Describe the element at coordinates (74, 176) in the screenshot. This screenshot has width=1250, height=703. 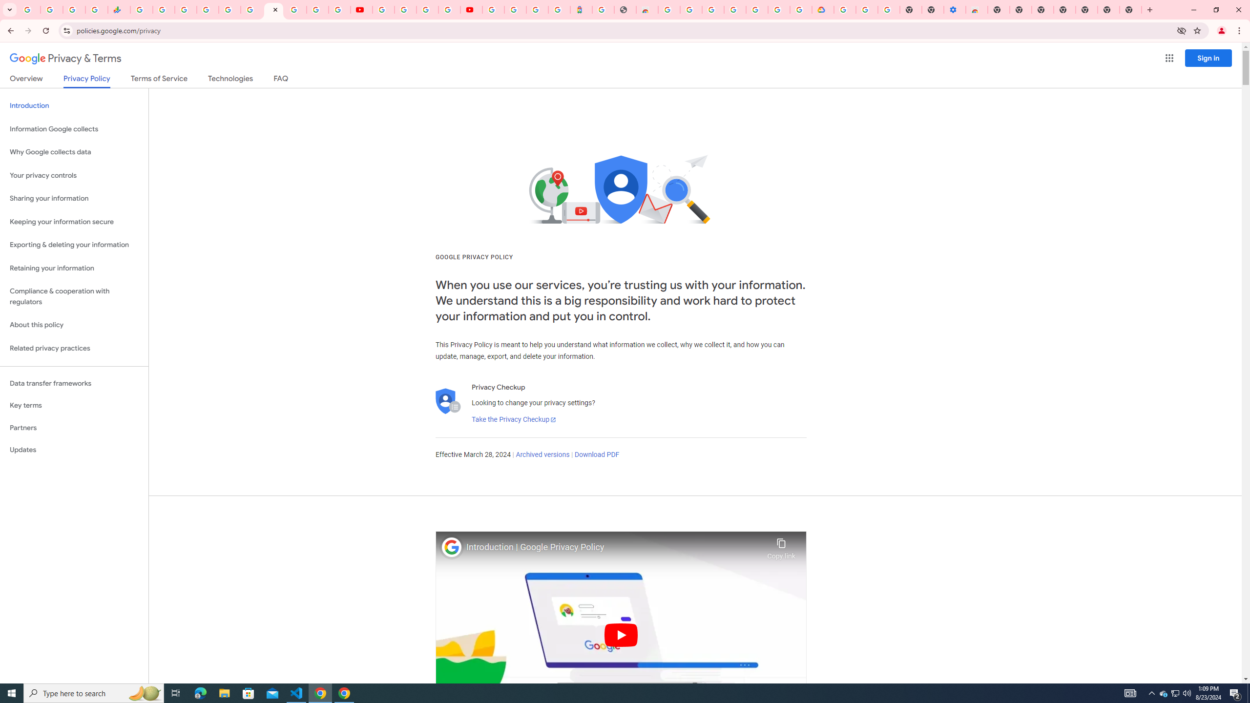
I see `Your privacy controls` at that location.